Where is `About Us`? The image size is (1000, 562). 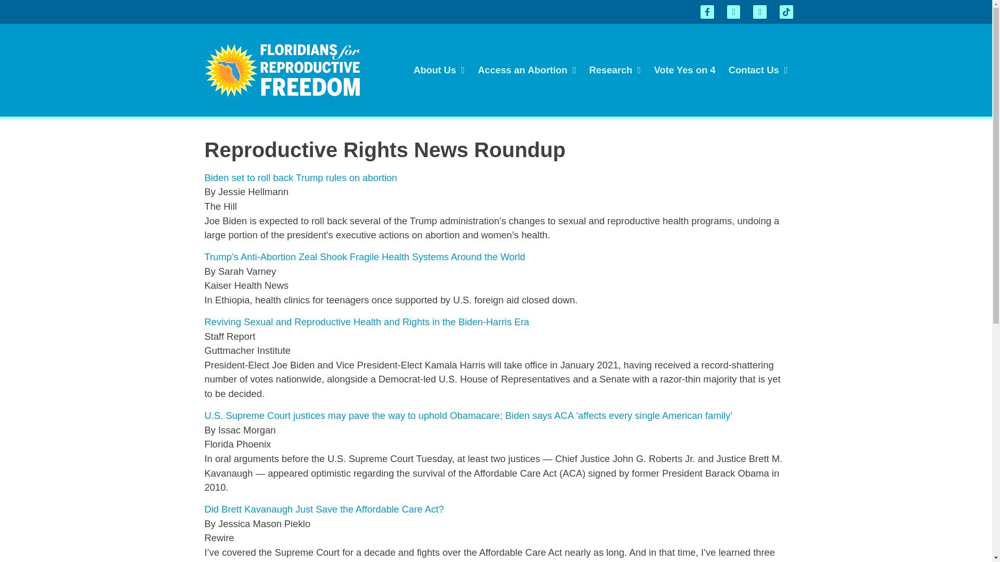 About Us is located at coordinates (439, 70).